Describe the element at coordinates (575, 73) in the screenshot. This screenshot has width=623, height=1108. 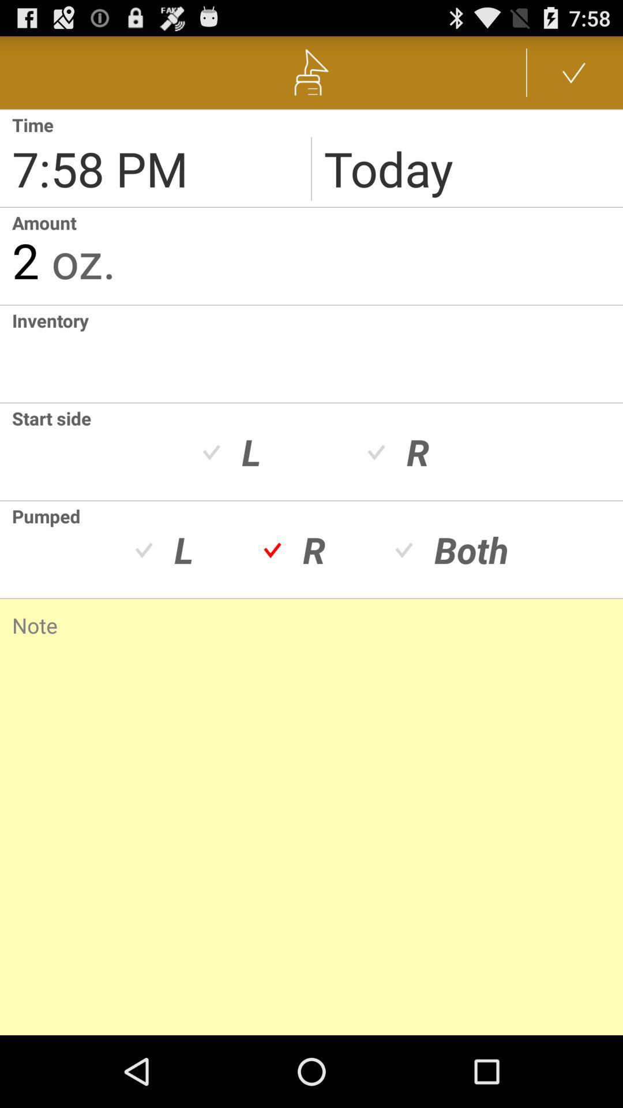
I see `mark as done` at that location.